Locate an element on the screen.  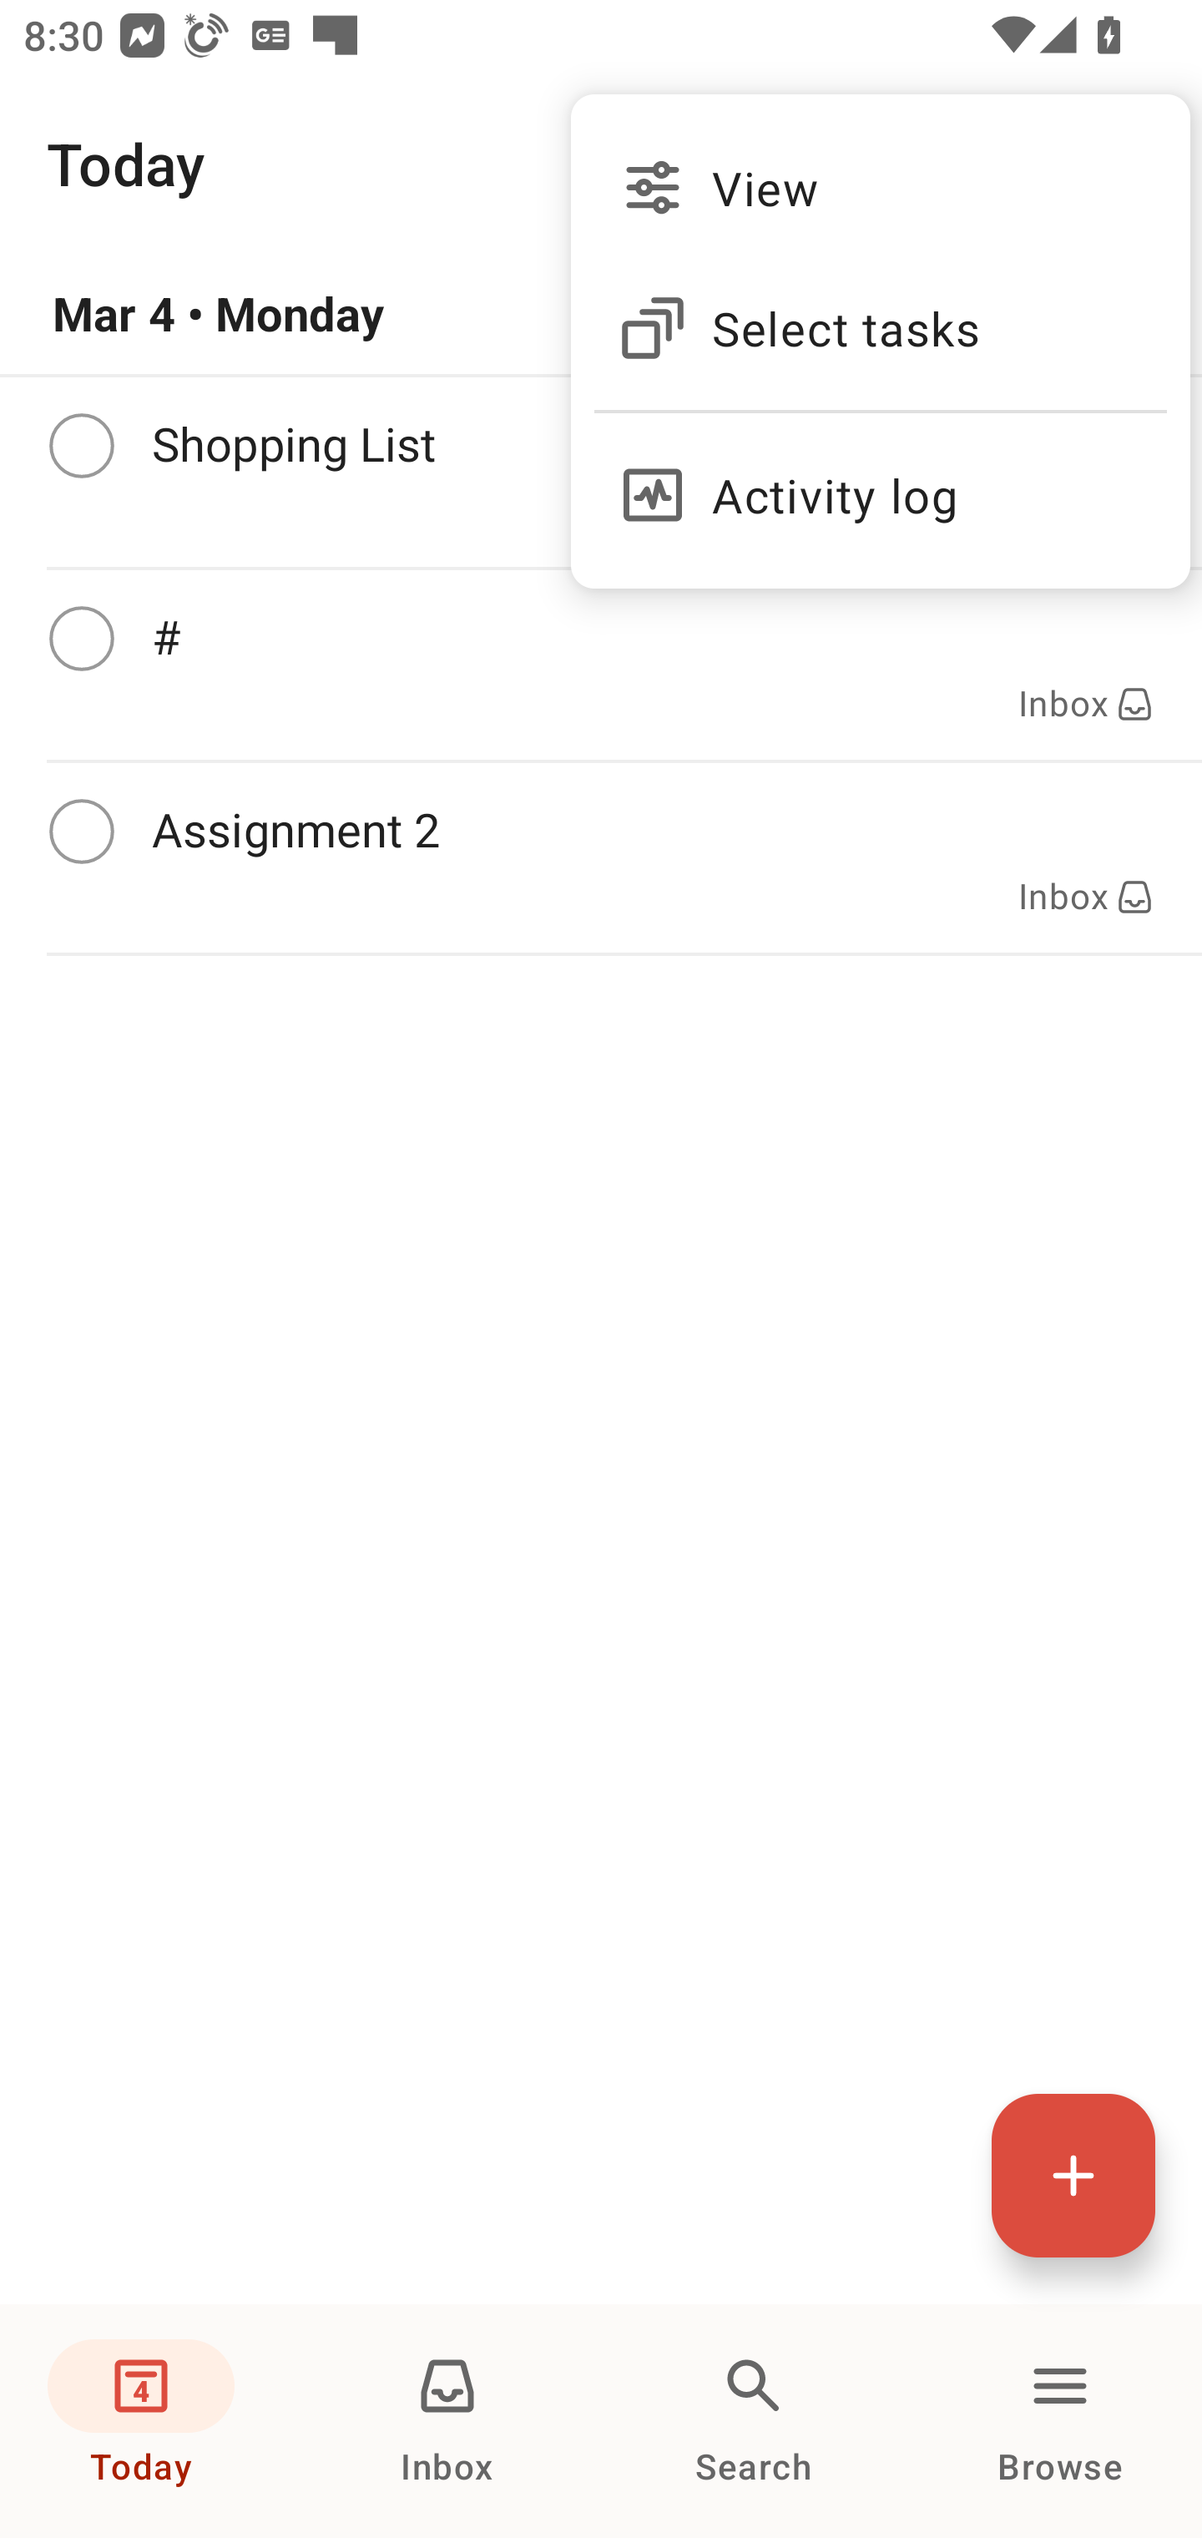
View is located at coordinates (880, 187).